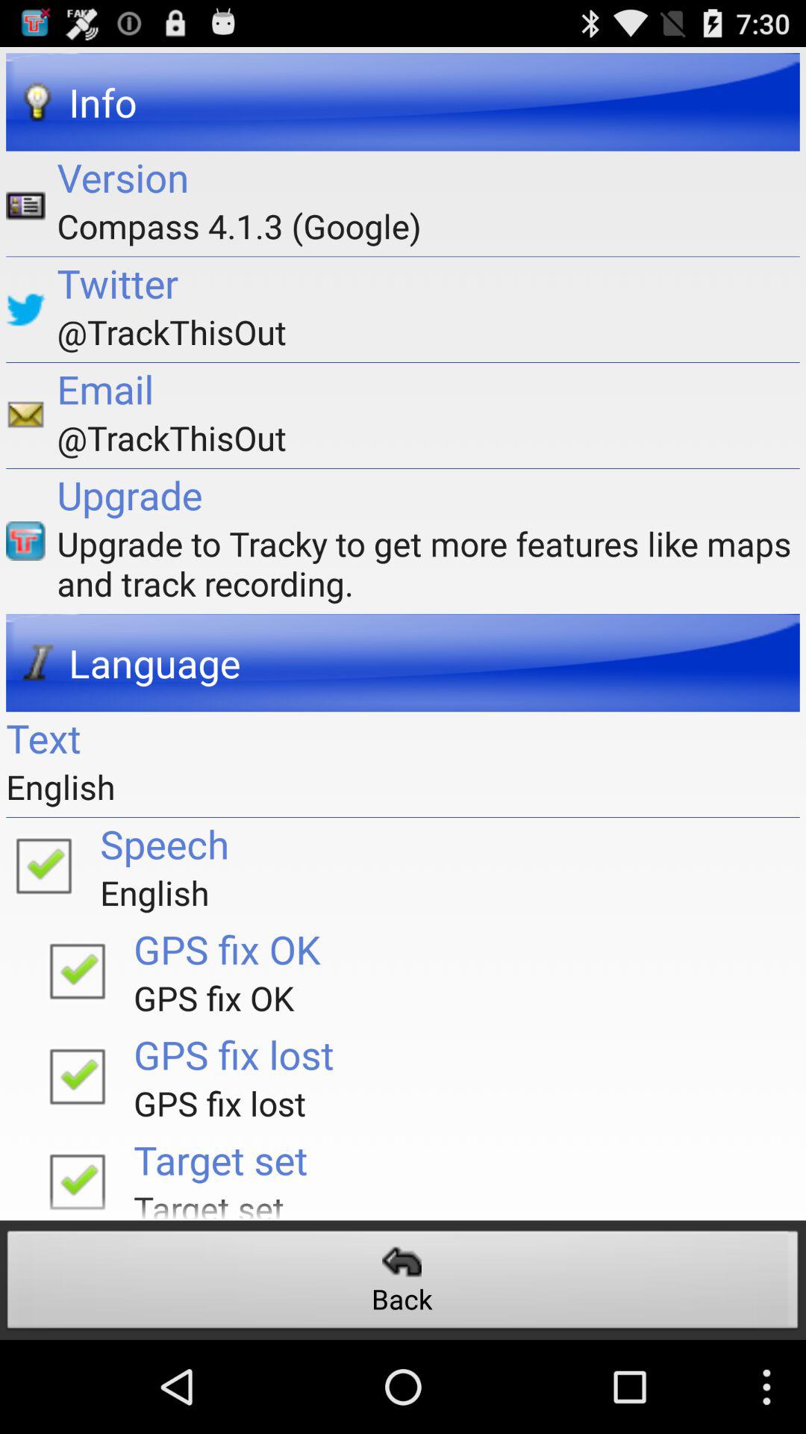 The image size is (806, 1434). I want to click on toggle gps fix, so click(77, 970).